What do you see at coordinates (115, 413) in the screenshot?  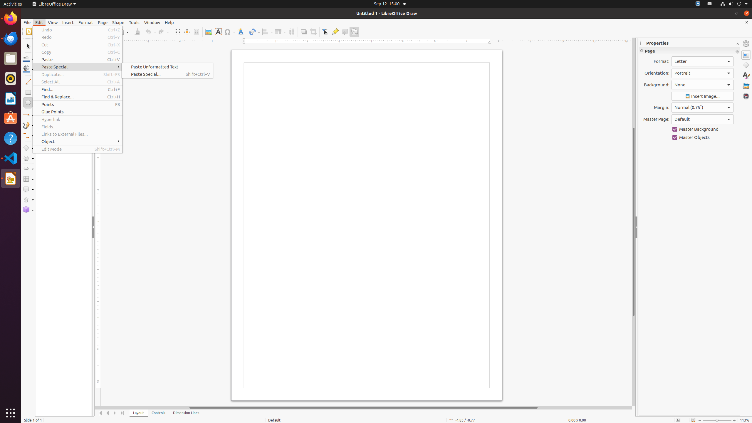 I see `Move Right` at bounding box center [115, 413].